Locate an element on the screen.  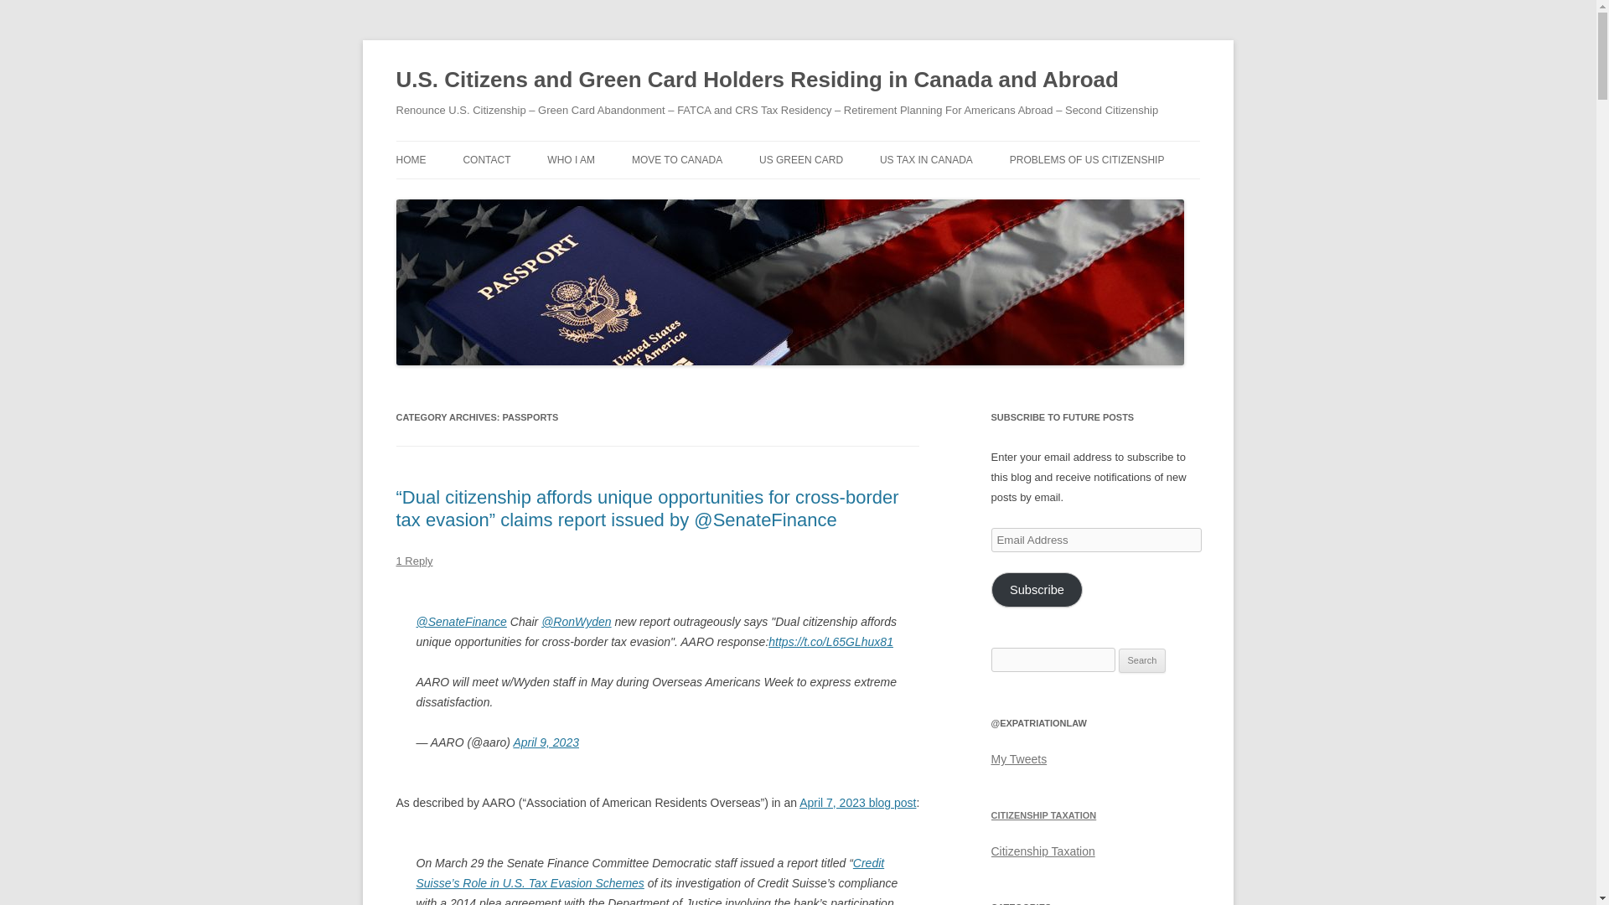
FROM US TO CANADA is located at coordinates (716, 194).